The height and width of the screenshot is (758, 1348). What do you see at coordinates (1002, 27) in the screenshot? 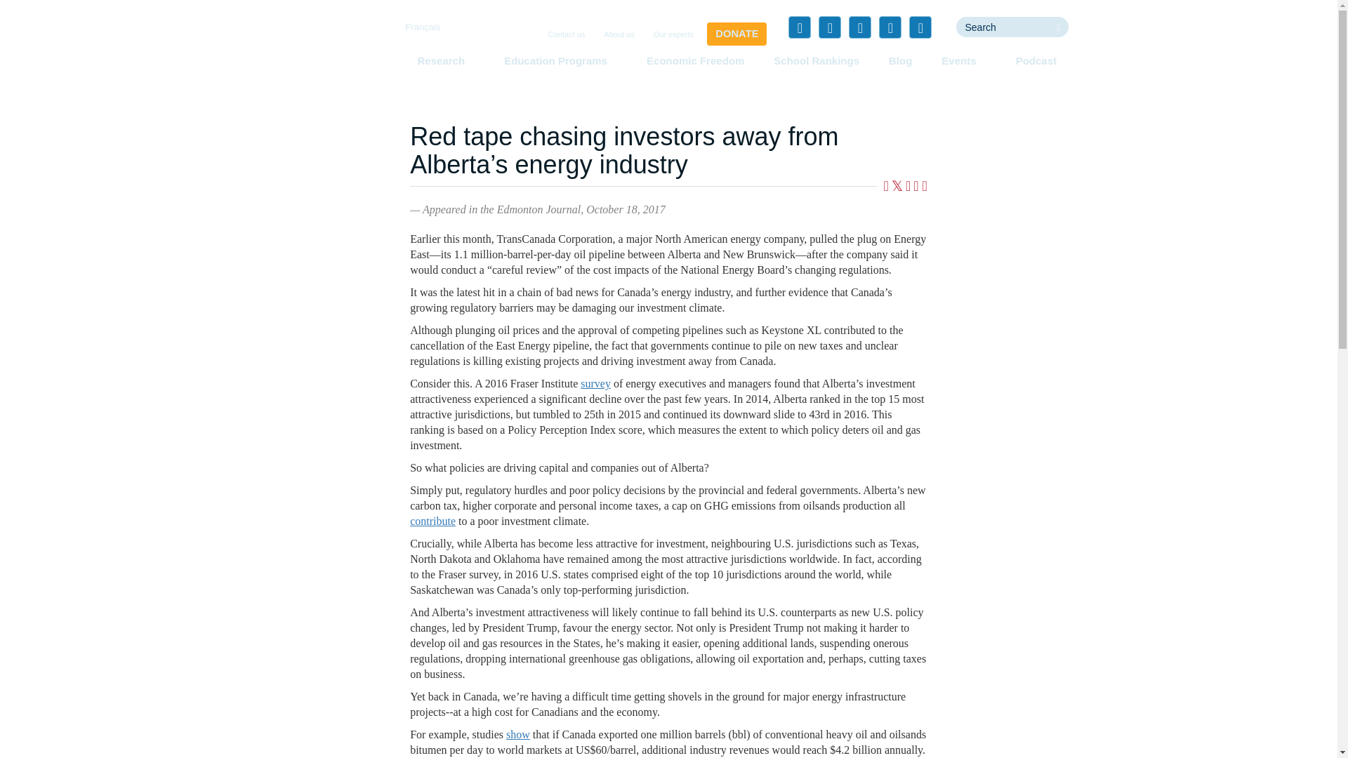
I see `Enter the terms you wish to search for.` at bounding box center [1002, 27].